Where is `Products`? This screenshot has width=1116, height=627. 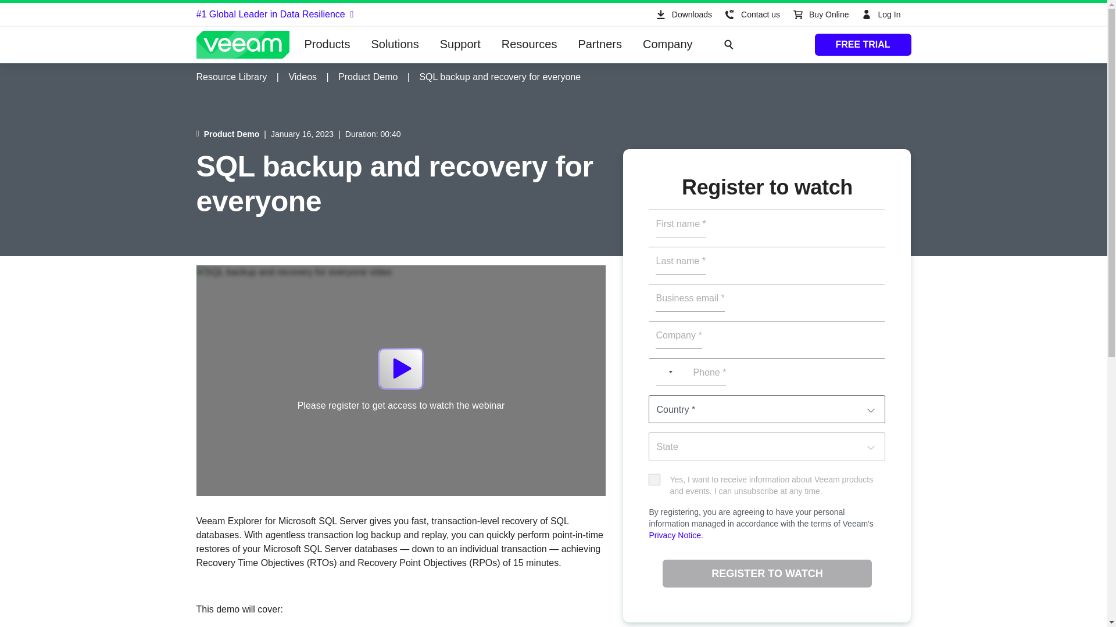 Products is located at coordinates (327, 45).